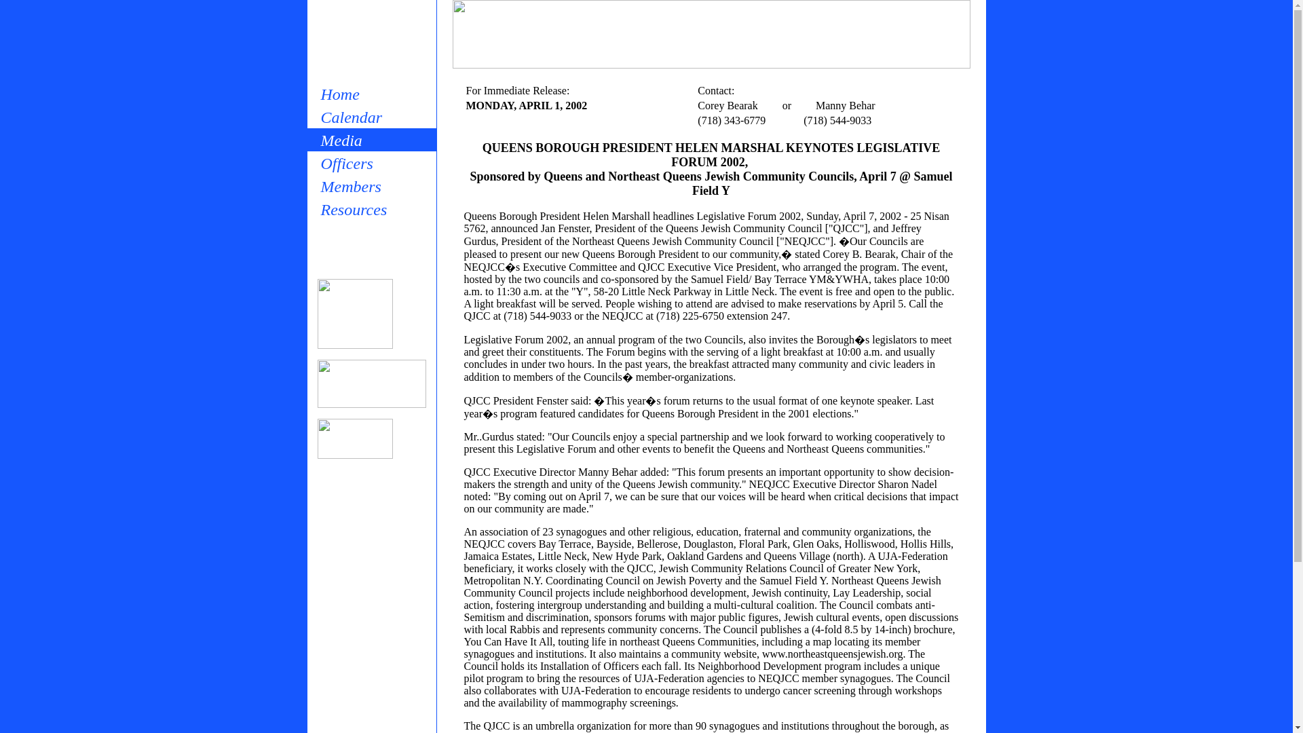  Describe the element at coordinates (371, 209) in the screenshot. I see `Resources` at that location.